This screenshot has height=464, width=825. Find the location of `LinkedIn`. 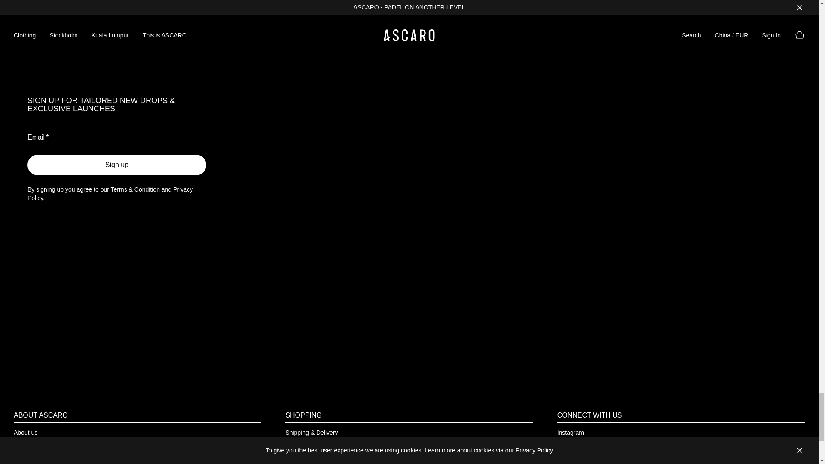

LinkedIn is located at coordinates (568, 457).